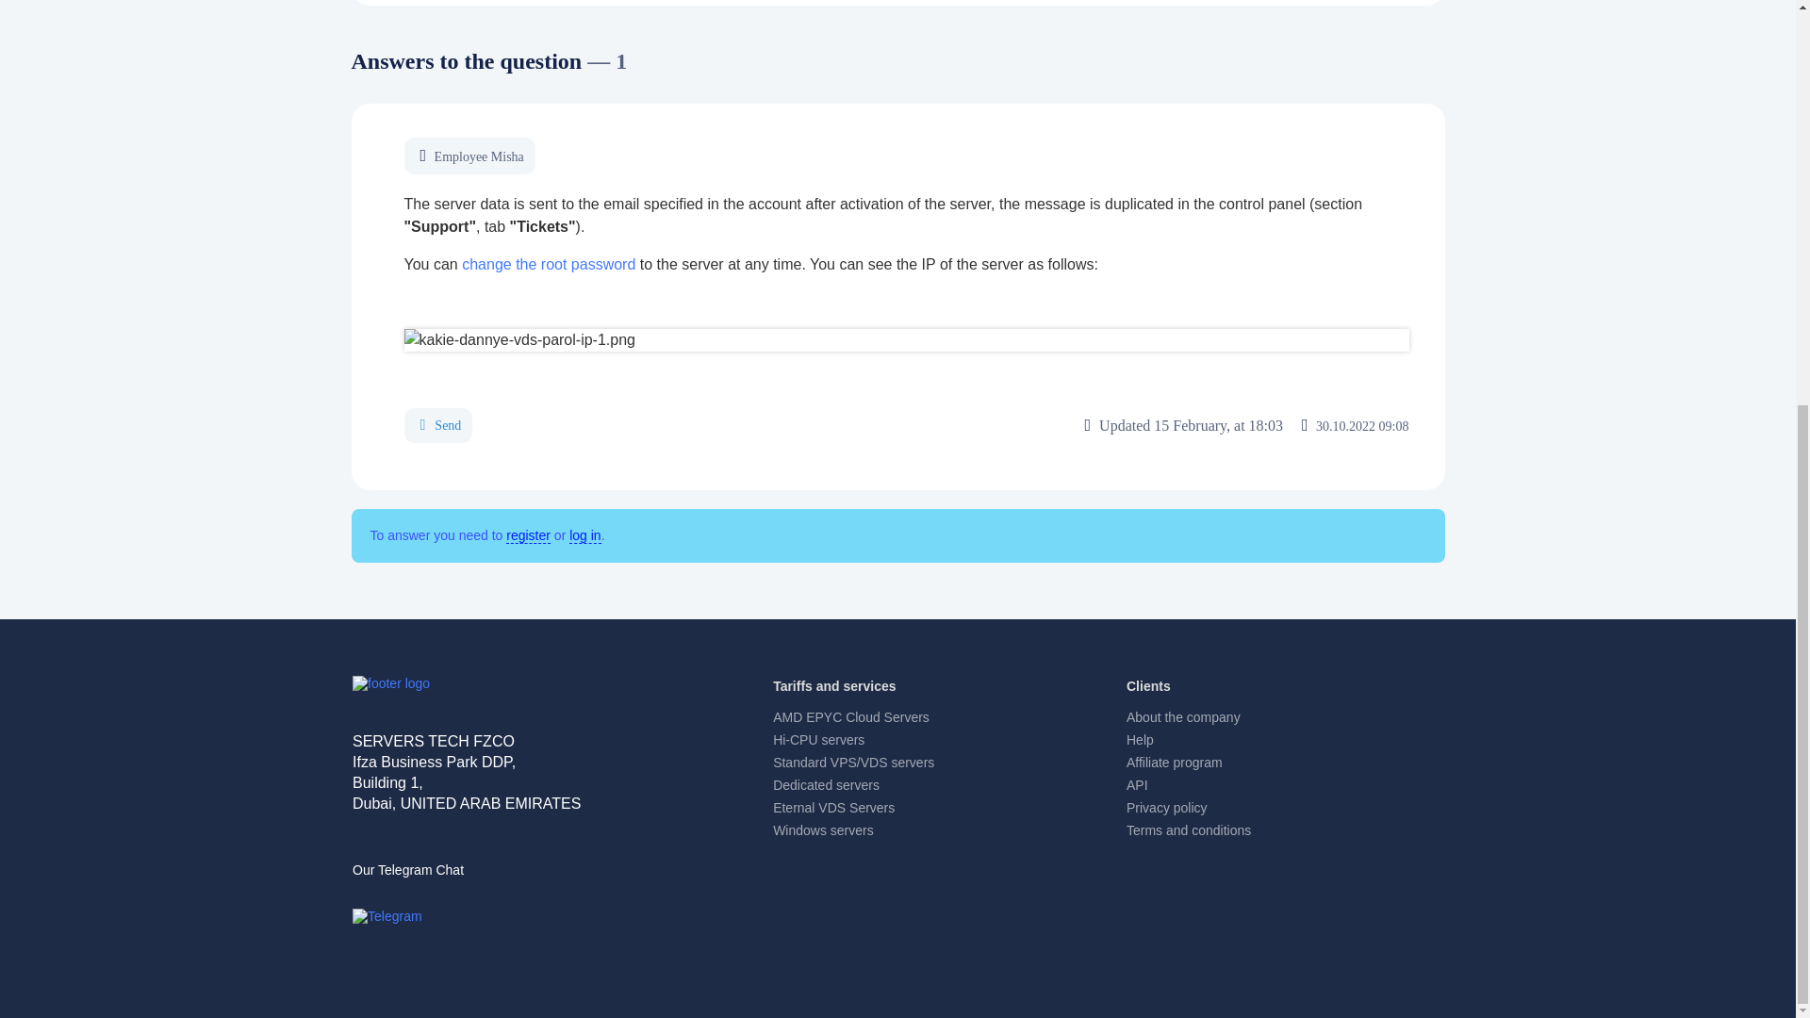 The height and width of the screenshot is (1018, 1810). What do you see at coordinates (584, 535) in the screenshot?
I see `log in` at bounding box center [584, 535].